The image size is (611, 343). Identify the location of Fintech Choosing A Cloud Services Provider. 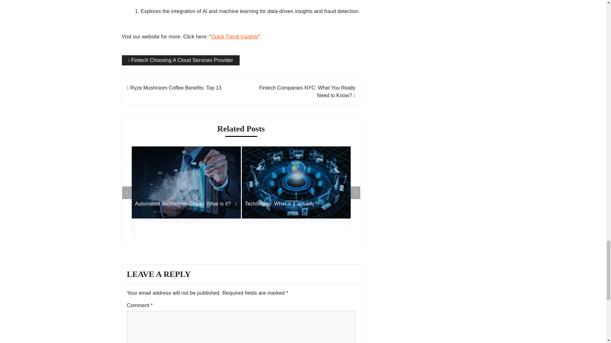
(180, 60).